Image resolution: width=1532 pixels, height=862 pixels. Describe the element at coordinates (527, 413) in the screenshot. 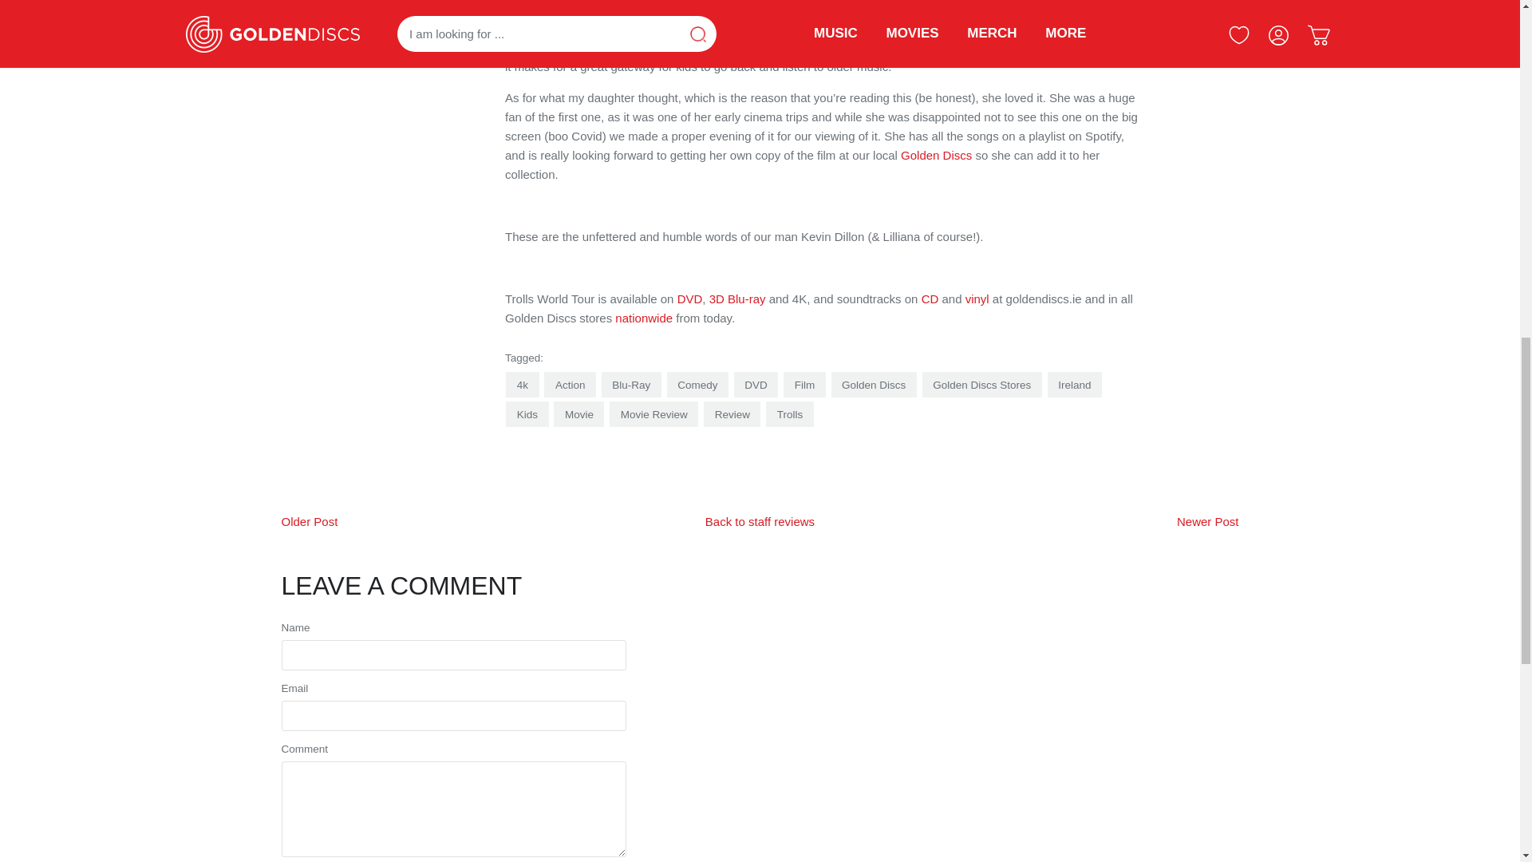

I see `Show articles tagged Kids` at that location.